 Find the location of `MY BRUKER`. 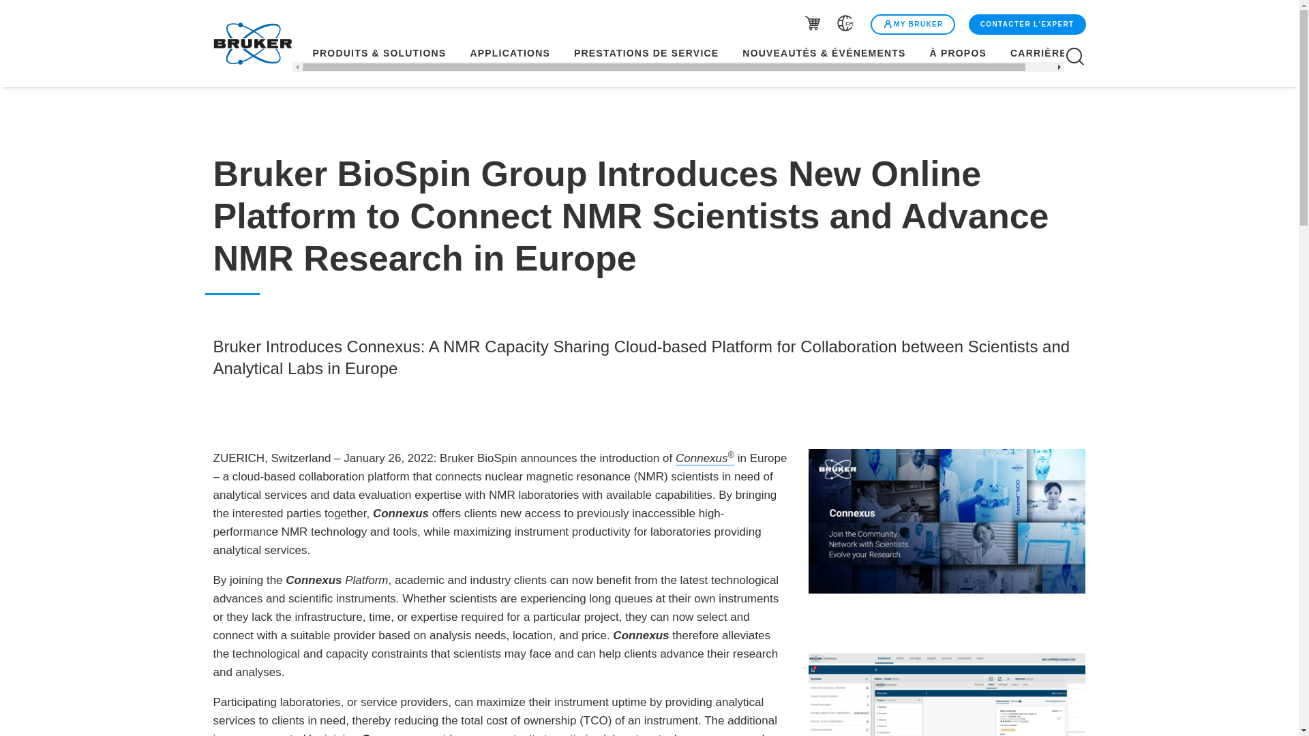

MY BRUKER is located at coordinates (912, 24).